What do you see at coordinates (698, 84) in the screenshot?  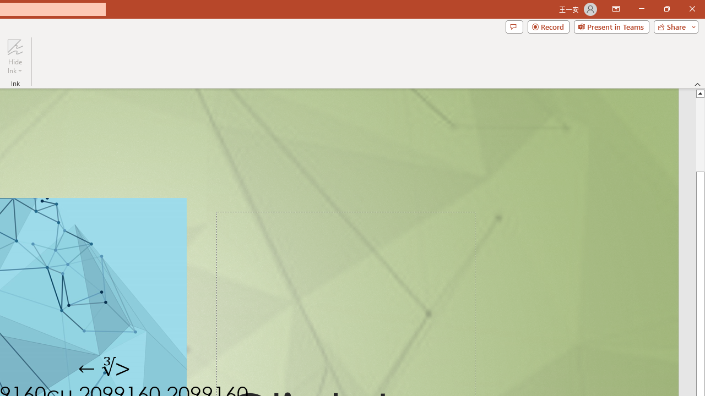 I see `Collapse the Ribbon` at bounding box center [698, 84].